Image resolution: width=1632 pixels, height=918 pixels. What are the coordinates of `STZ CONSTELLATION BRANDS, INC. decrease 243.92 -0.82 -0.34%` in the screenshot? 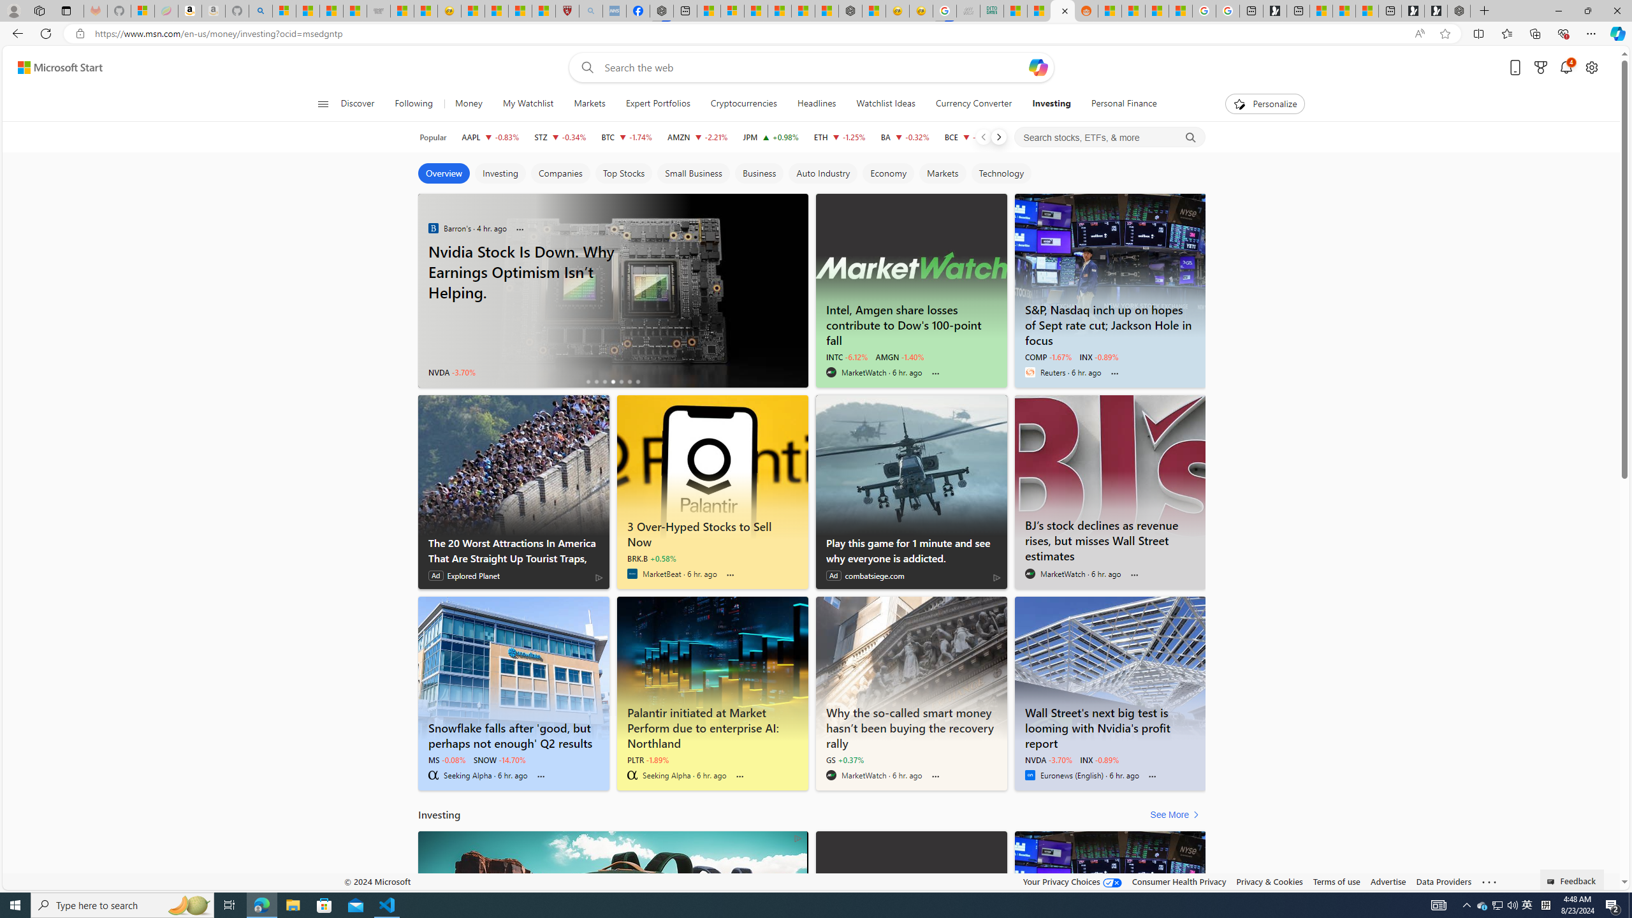 It's located at (560, 137).